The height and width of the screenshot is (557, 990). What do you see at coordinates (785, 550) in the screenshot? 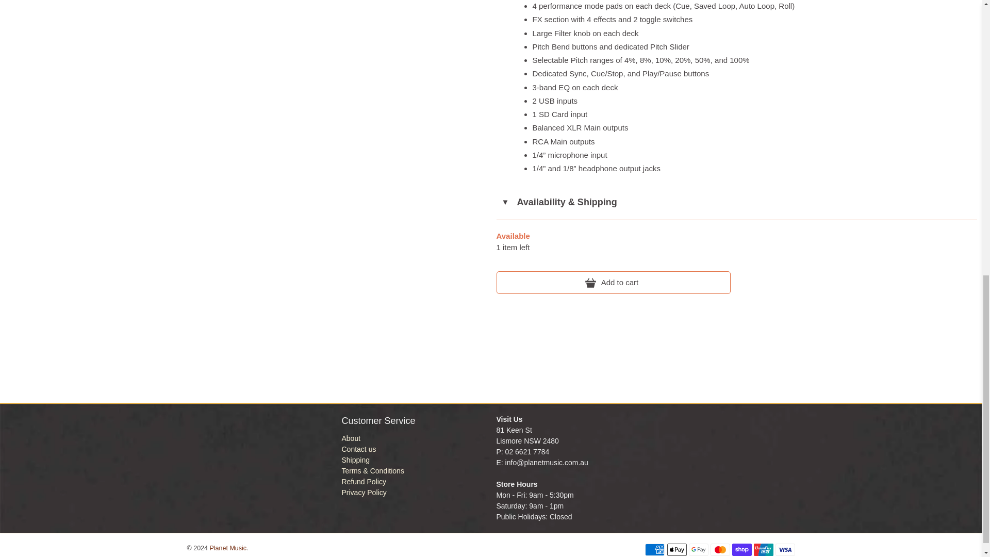
I see `Visa` at bounding box center [785, 550].